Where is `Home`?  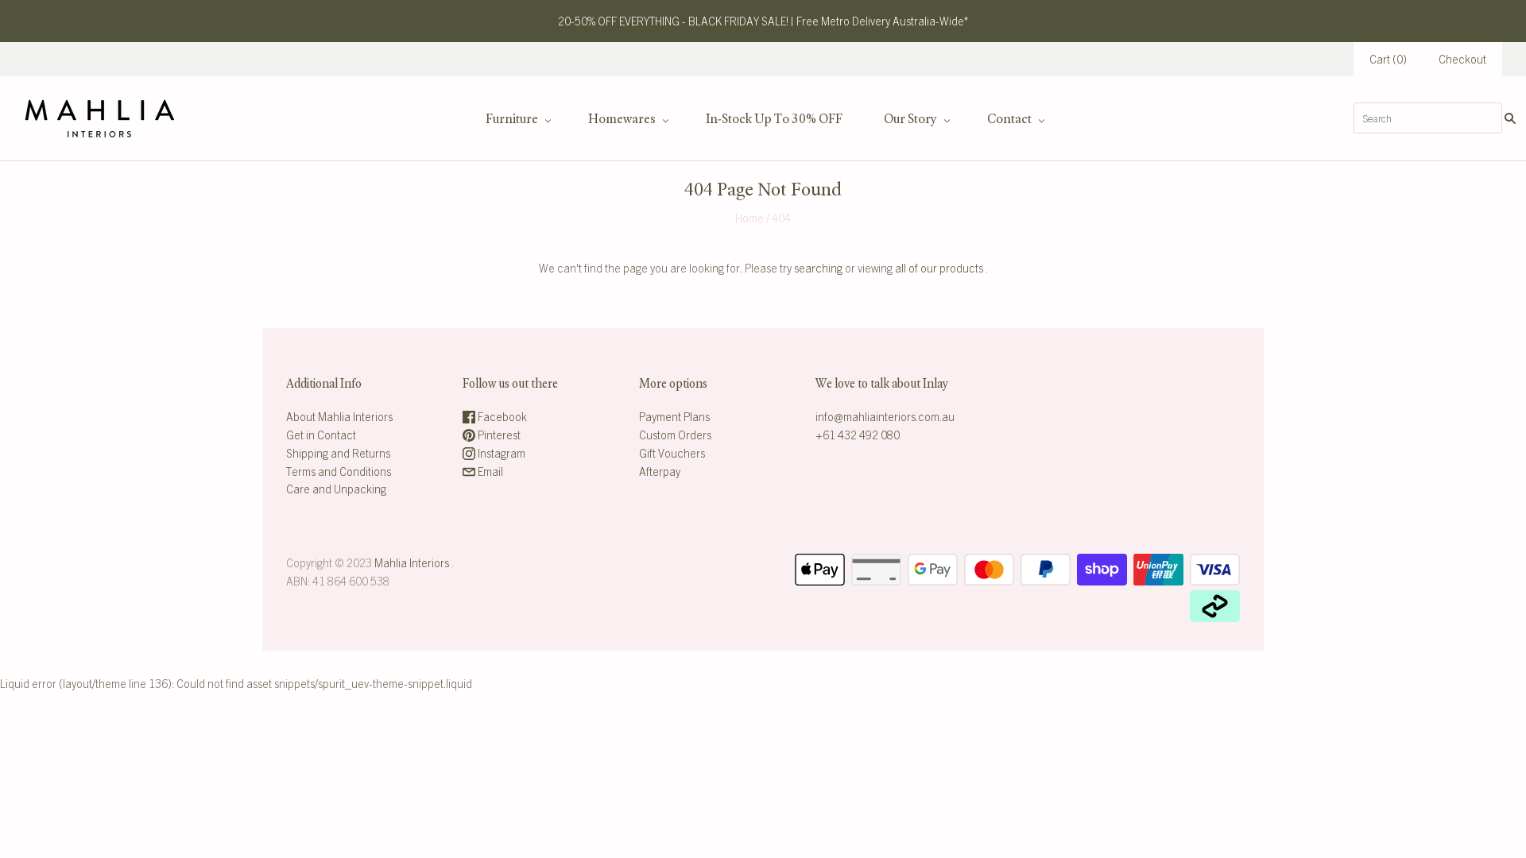 Home is located at coordinates (749, 218).